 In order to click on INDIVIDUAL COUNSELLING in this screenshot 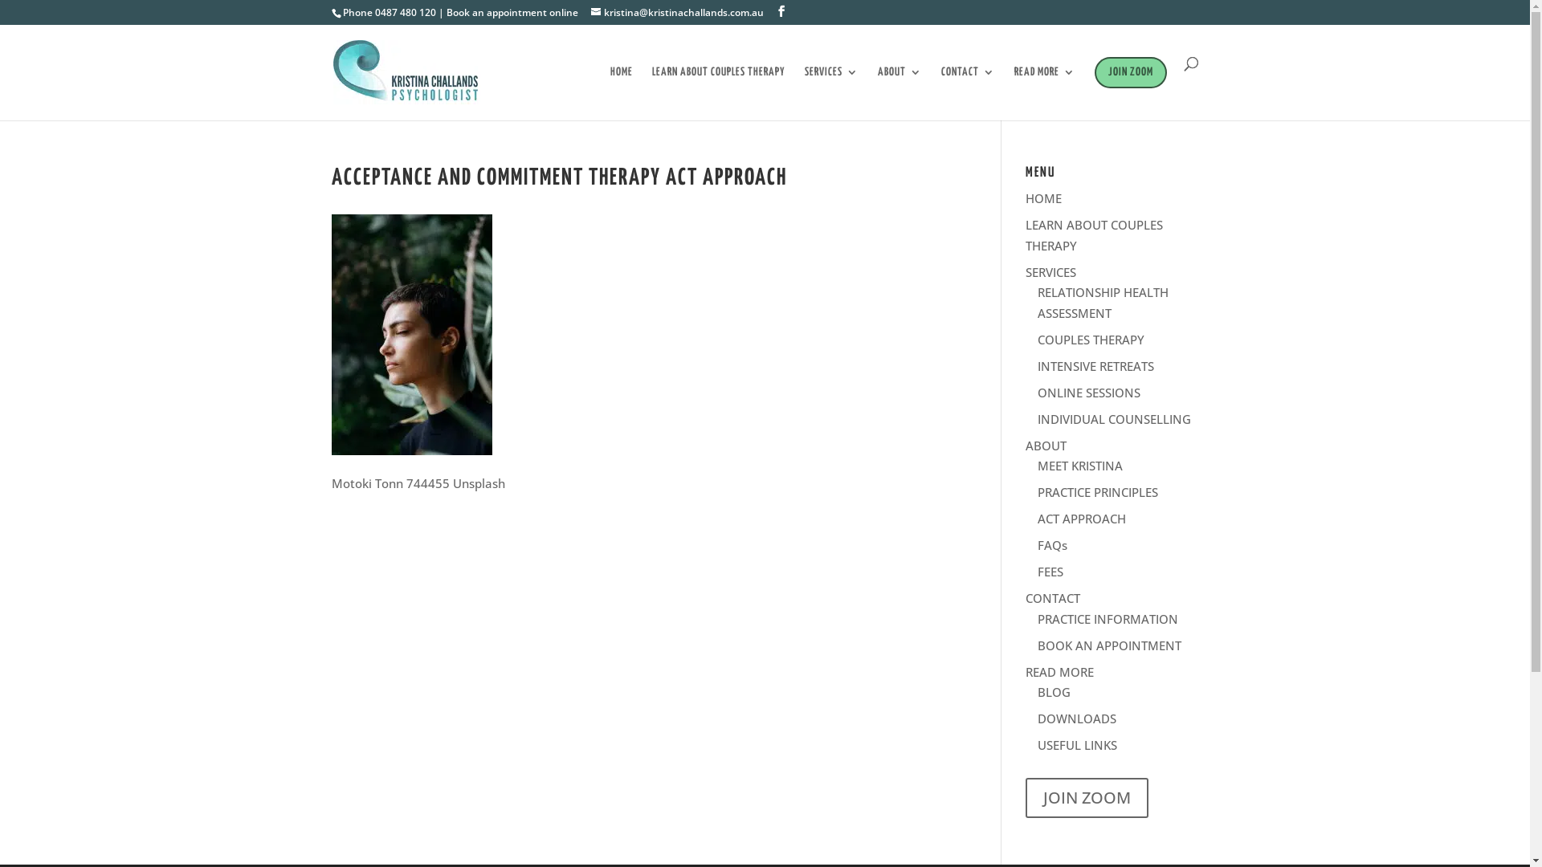, I will do `click(1115, 419)`.